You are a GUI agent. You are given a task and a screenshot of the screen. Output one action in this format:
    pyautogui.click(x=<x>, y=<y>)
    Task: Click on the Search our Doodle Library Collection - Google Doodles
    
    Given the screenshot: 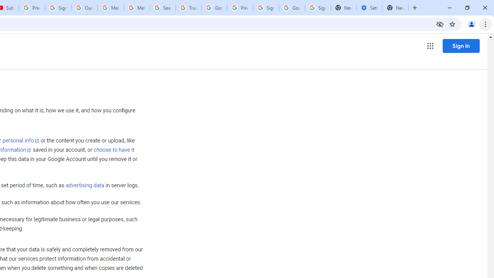 What is the action you would take?
    pyautogui.click(x=162, y=8)
    